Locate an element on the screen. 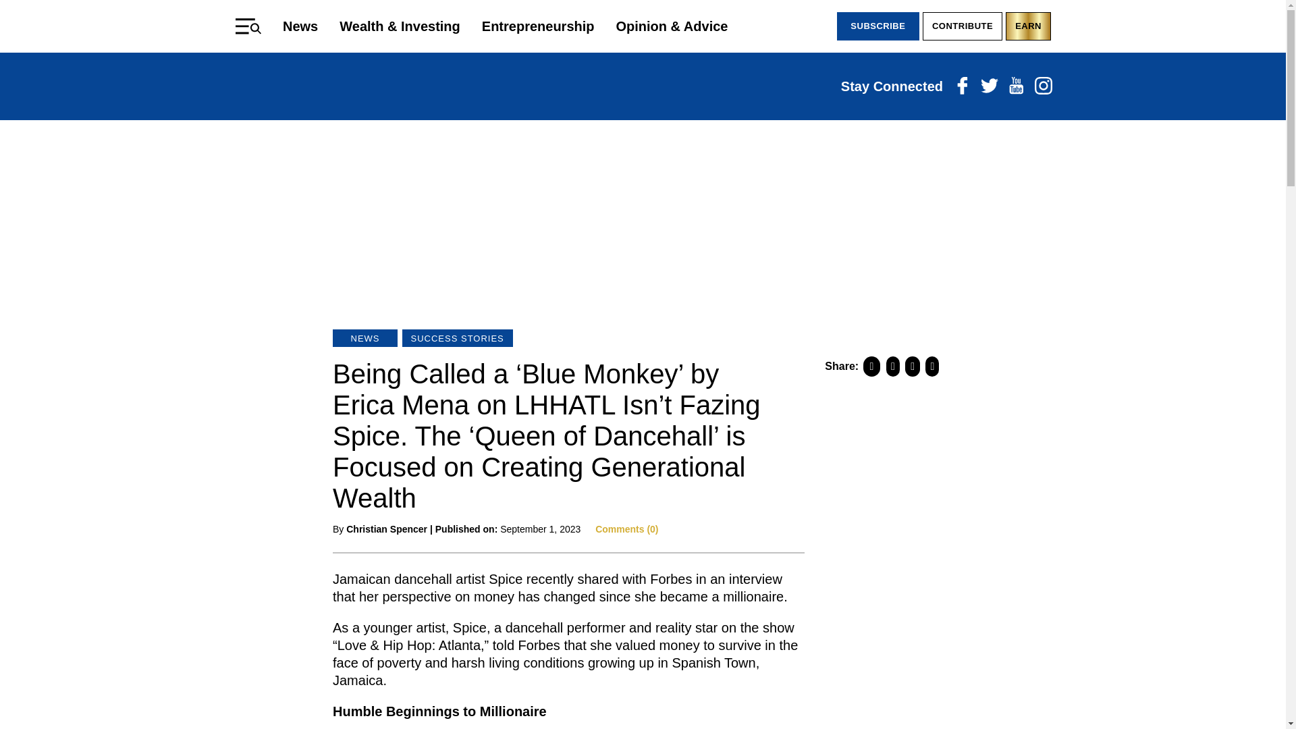 The width and height of the screenshot is (1296, 729). CONTRIBUTE is located at coordinates (963, 26).